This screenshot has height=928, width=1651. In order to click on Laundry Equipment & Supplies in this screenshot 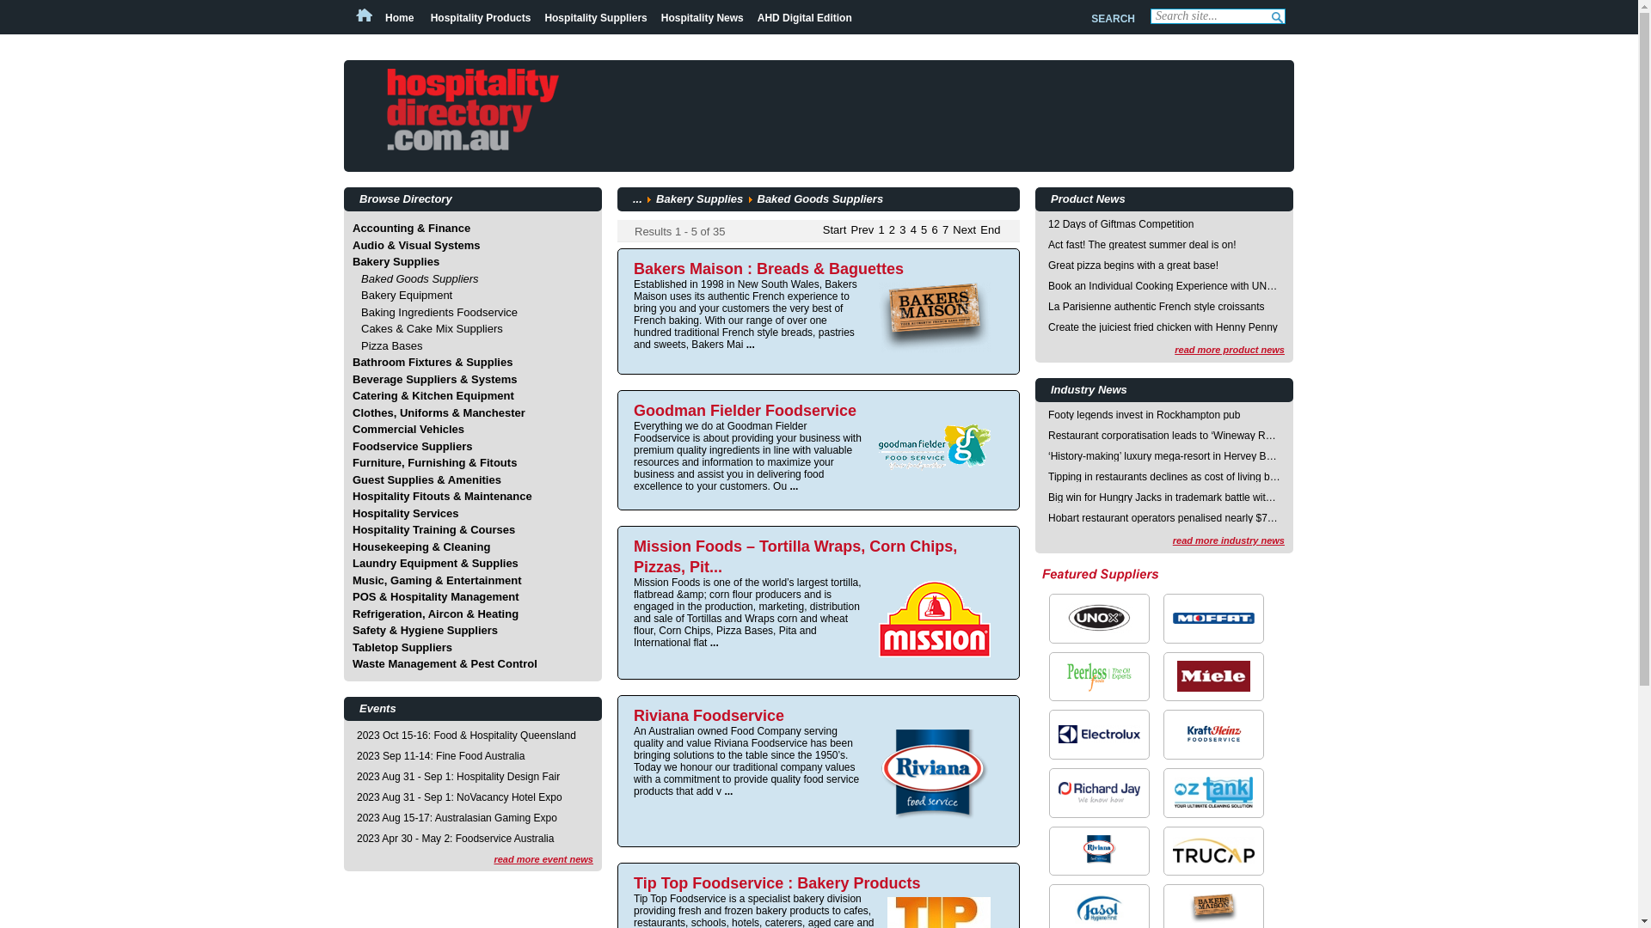, I will do `click(435, 564)`.